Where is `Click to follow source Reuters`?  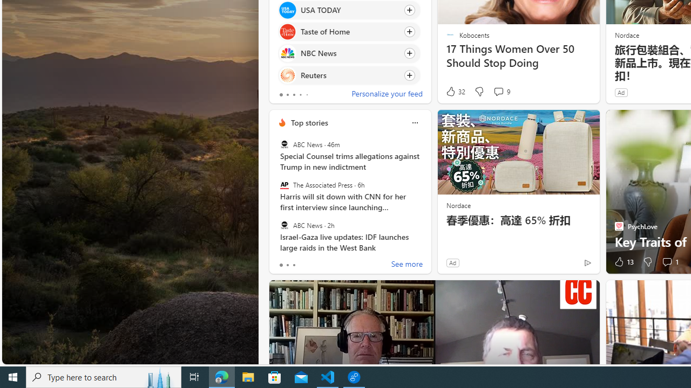
Click to follow source Reuters is located at coordinates (349, 74).